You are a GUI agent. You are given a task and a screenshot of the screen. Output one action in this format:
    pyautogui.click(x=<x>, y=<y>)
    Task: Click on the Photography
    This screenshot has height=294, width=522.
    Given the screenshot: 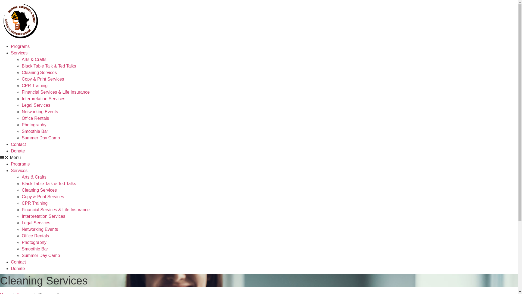 What is the action you would take?
    pyautogui.click(x=34, y=125)
    